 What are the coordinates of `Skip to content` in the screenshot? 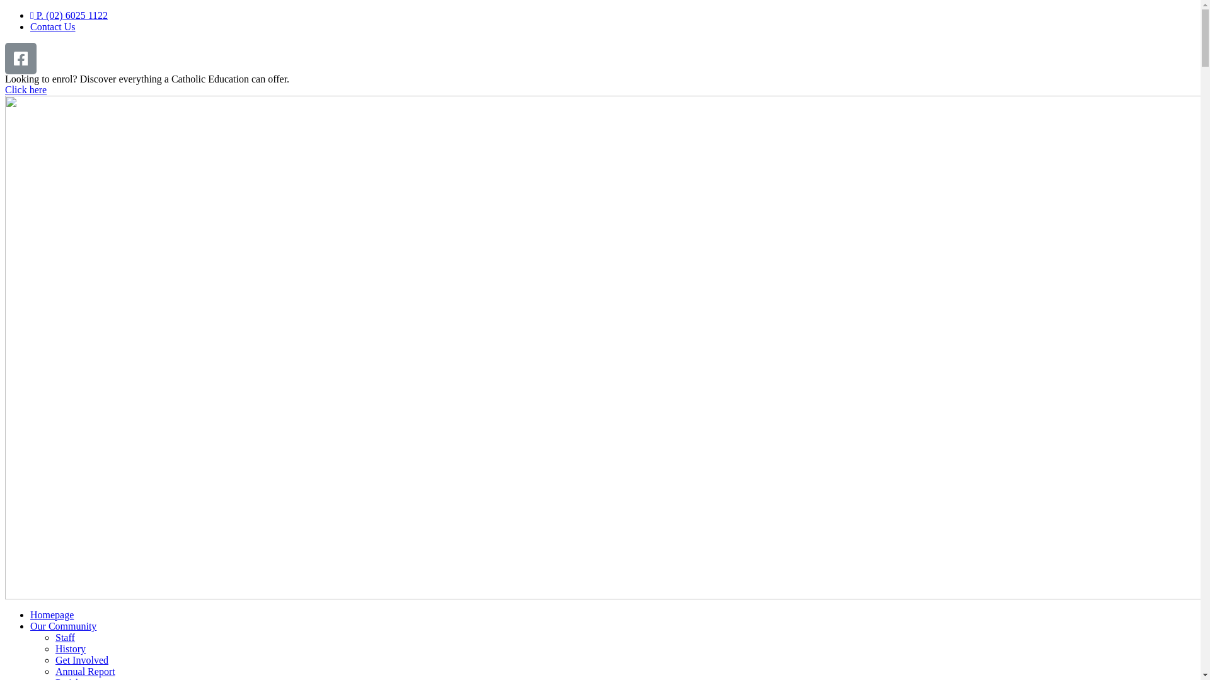 It's located at (5, 10).